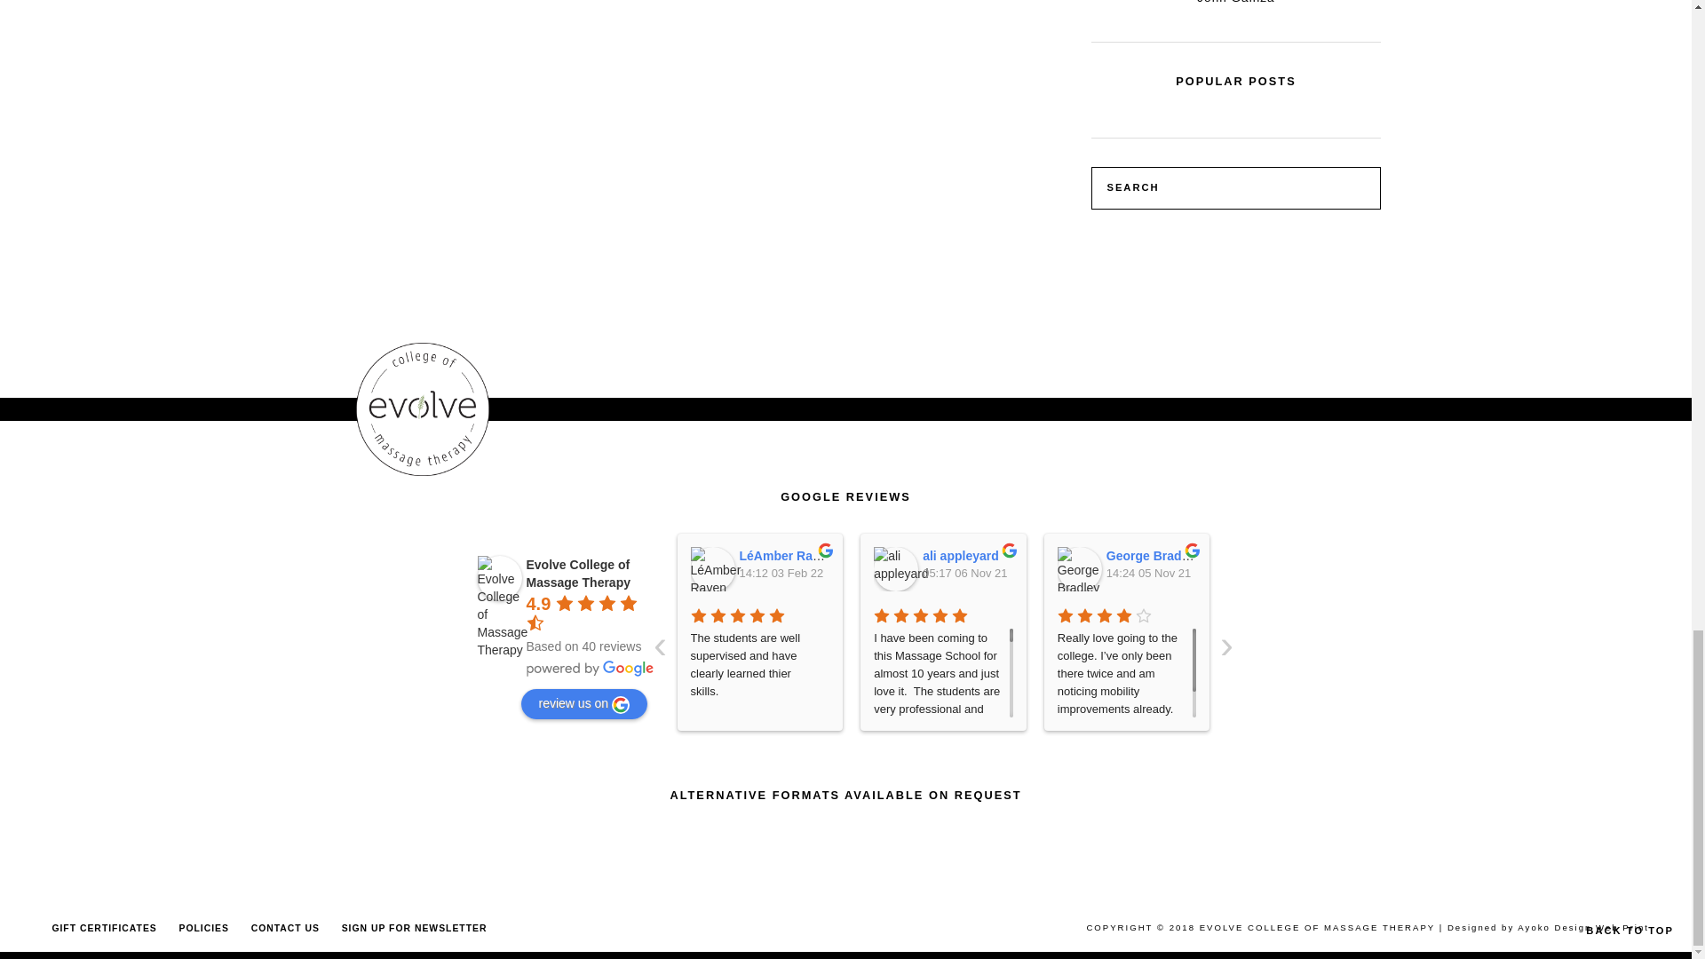 The image size is (1705, 959). Describe the element at coordinates (1263, 568) in the screenshot. I see `Carrie Broda` at that location.